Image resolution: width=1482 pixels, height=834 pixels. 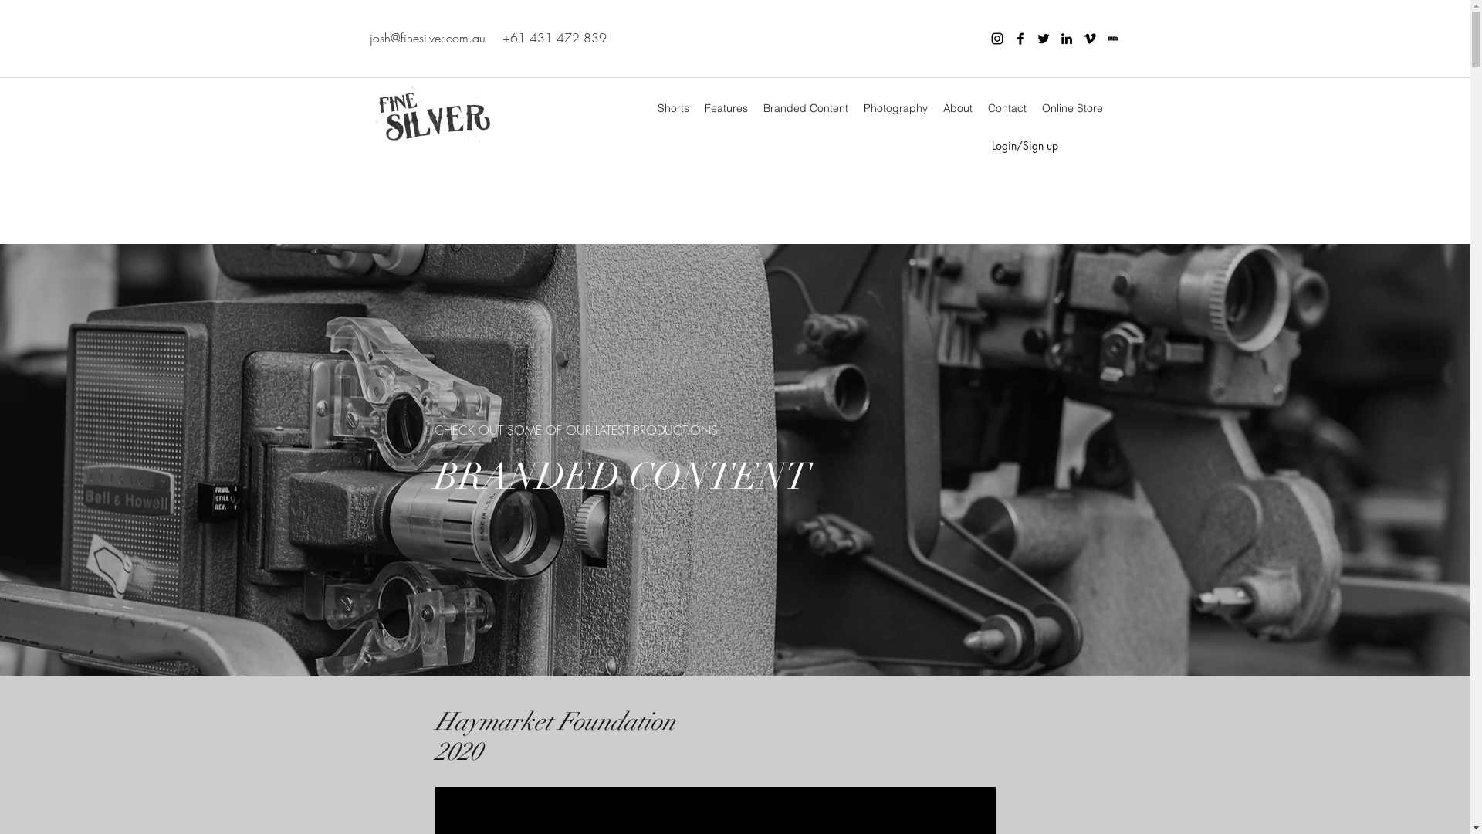 I want to click on josh@finesilver.com.au, so click(x=427, y=38).